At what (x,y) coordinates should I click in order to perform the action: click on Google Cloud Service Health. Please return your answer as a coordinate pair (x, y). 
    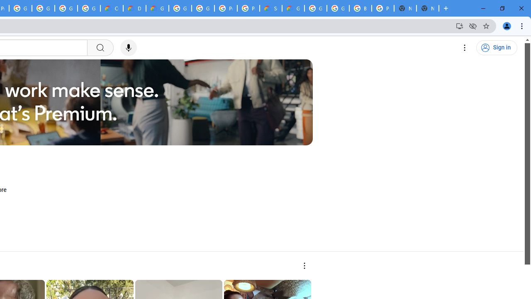
    Looking at the image, I should click on (293, 8).